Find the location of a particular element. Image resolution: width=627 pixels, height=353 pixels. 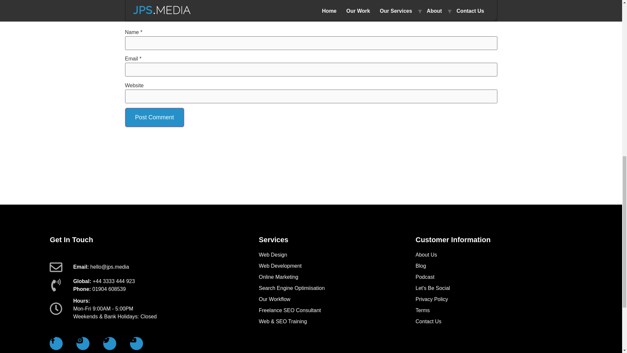

Freelance SEO Consultant is located at coordinates (337, 311).